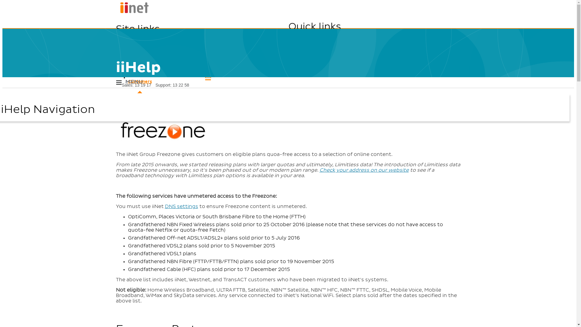  Describe the element at coordinates (364, 170) in the screenshot. I see `Check your address on our website` at that location.